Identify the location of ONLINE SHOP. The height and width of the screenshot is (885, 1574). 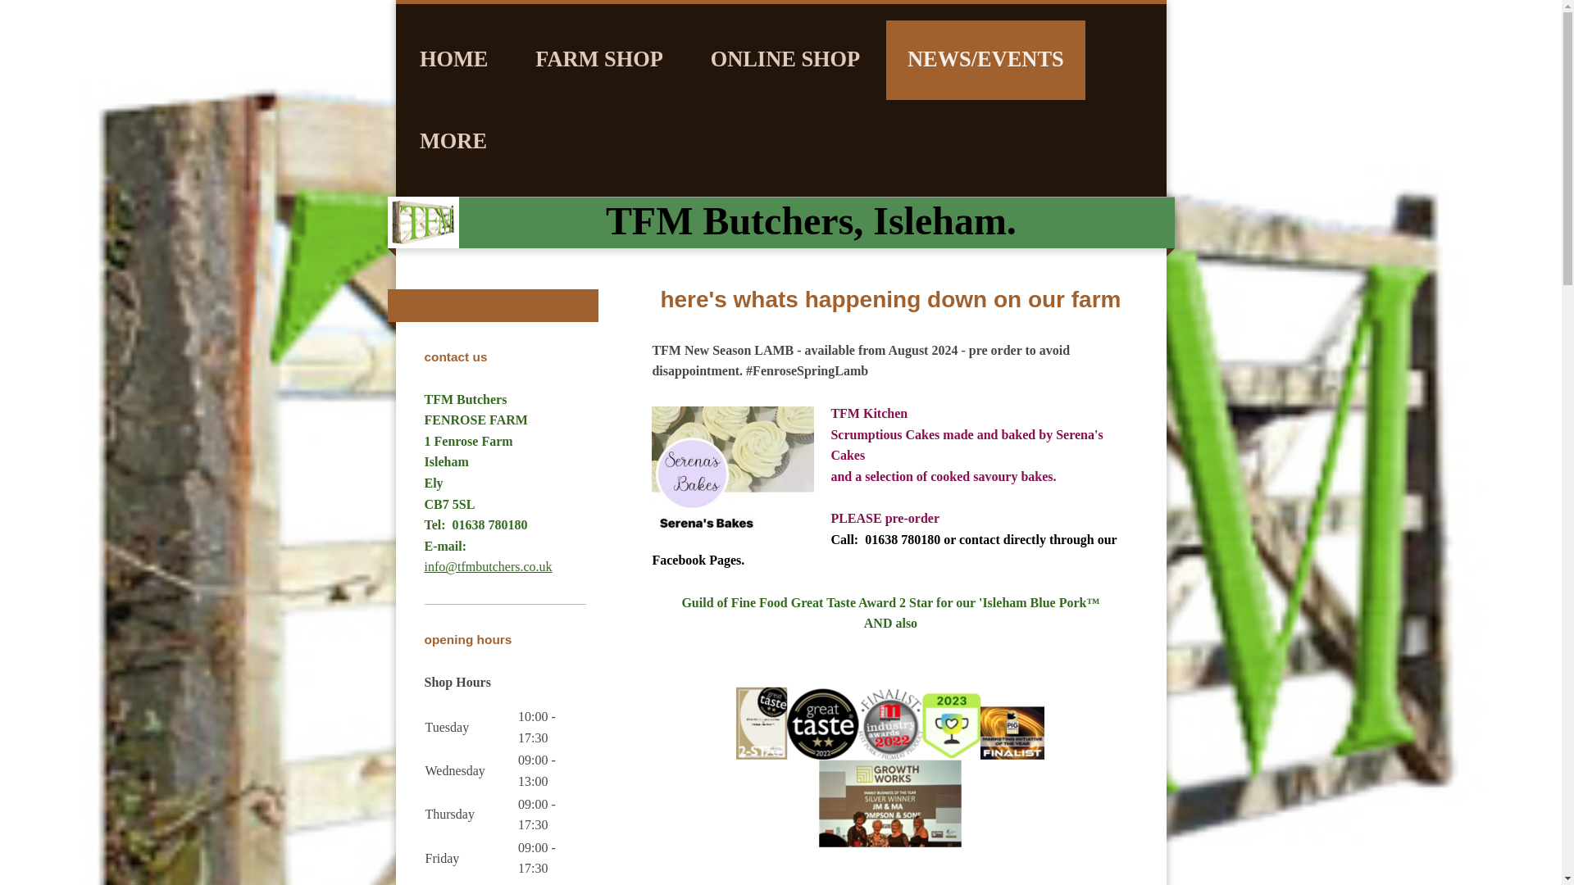
(785, 60).